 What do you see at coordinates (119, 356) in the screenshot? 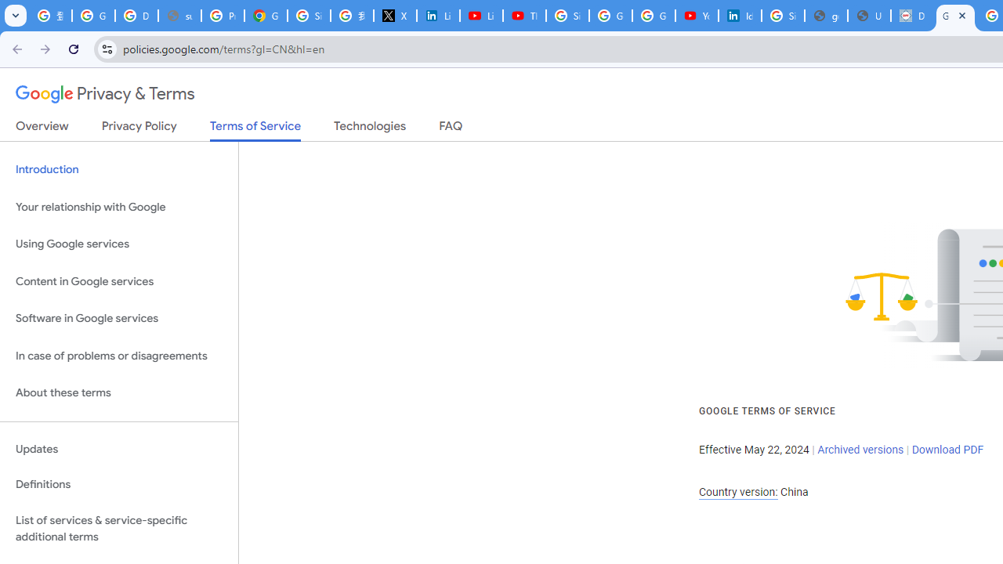
I see `In case of problems or disagreements` at bounding box center [119, 356].